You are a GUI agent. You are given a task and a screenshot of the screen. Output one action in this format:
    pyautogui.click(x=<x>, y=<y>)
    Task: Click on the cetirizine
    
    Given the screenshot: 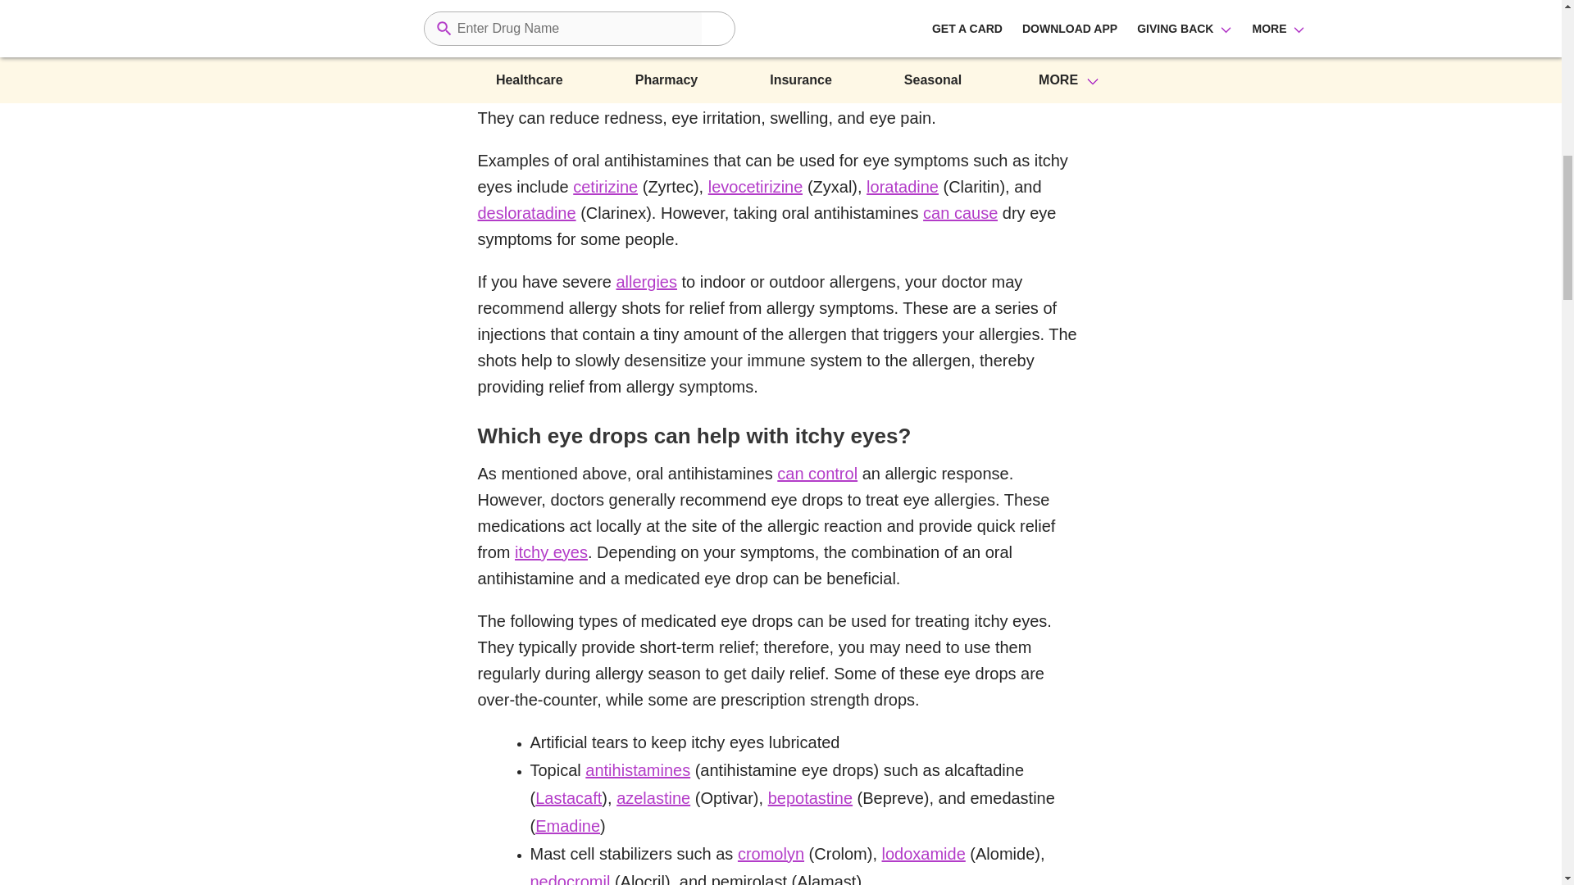 What is the action you would take?
    pyautogui.click(x=605, y=187)
    